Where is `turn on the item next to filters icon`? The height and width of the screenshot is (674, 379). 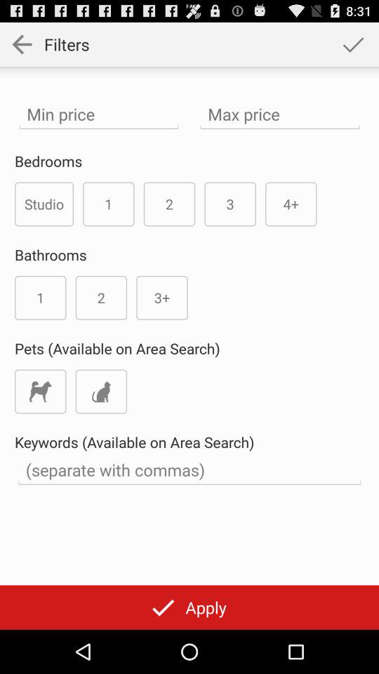
turn on the item next to filters icon is located at coordinates (353, 44).